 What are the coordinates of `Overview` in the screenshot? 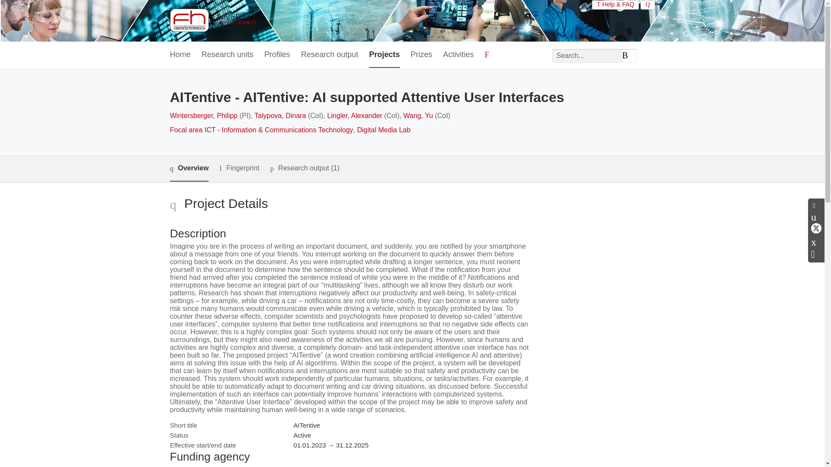 It's located at (189, 169).